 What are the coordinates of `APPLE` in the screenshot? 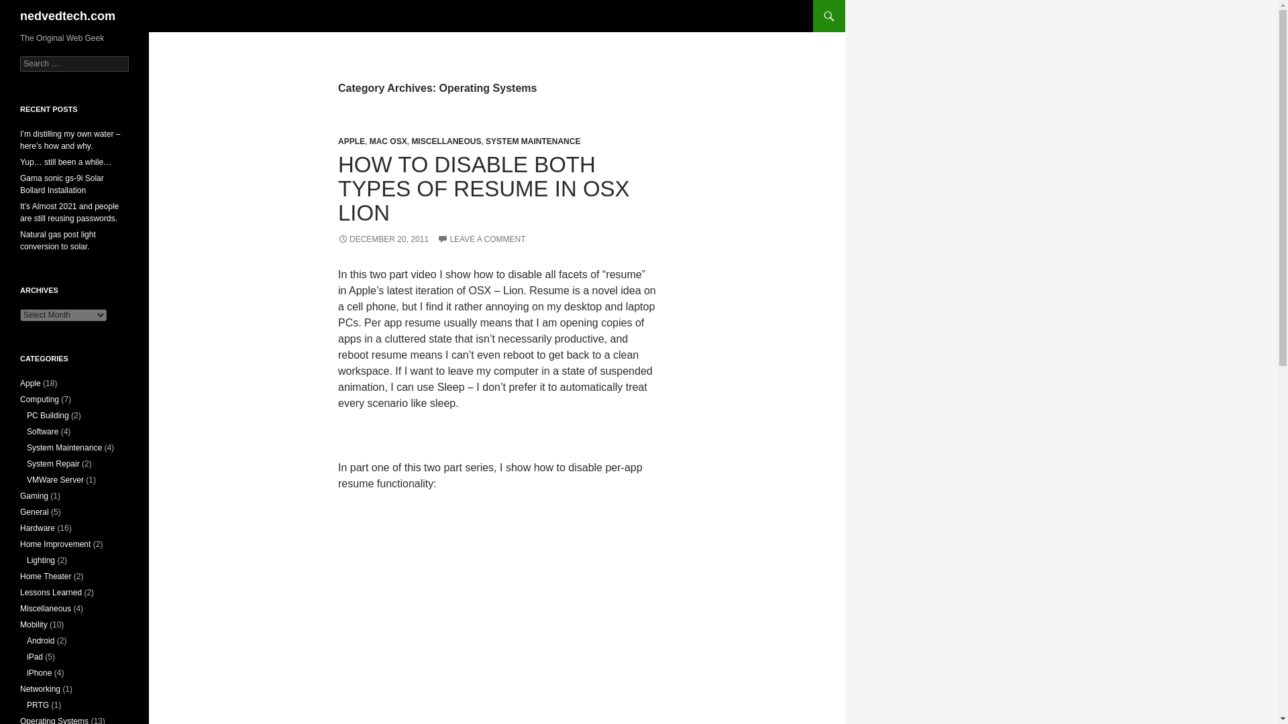 It's located at (351, 141).